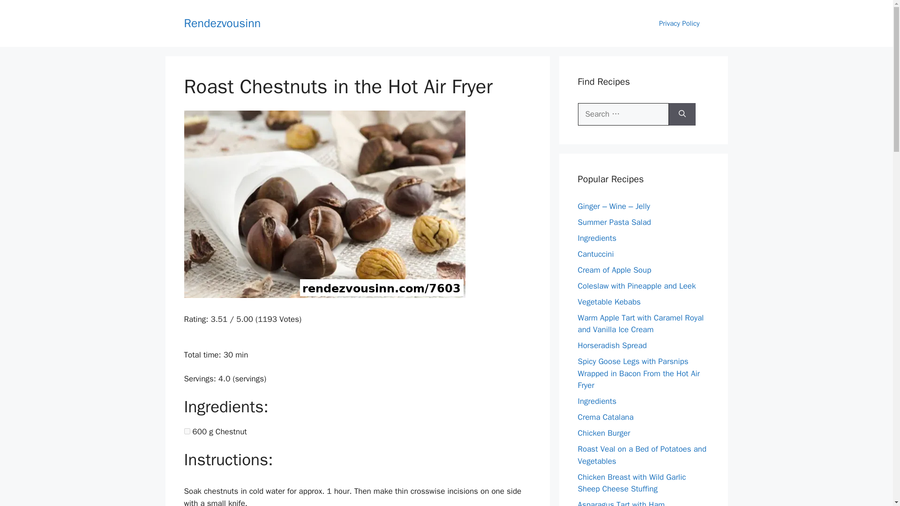  I want to click on Chicken Burger, so click(604, 433).